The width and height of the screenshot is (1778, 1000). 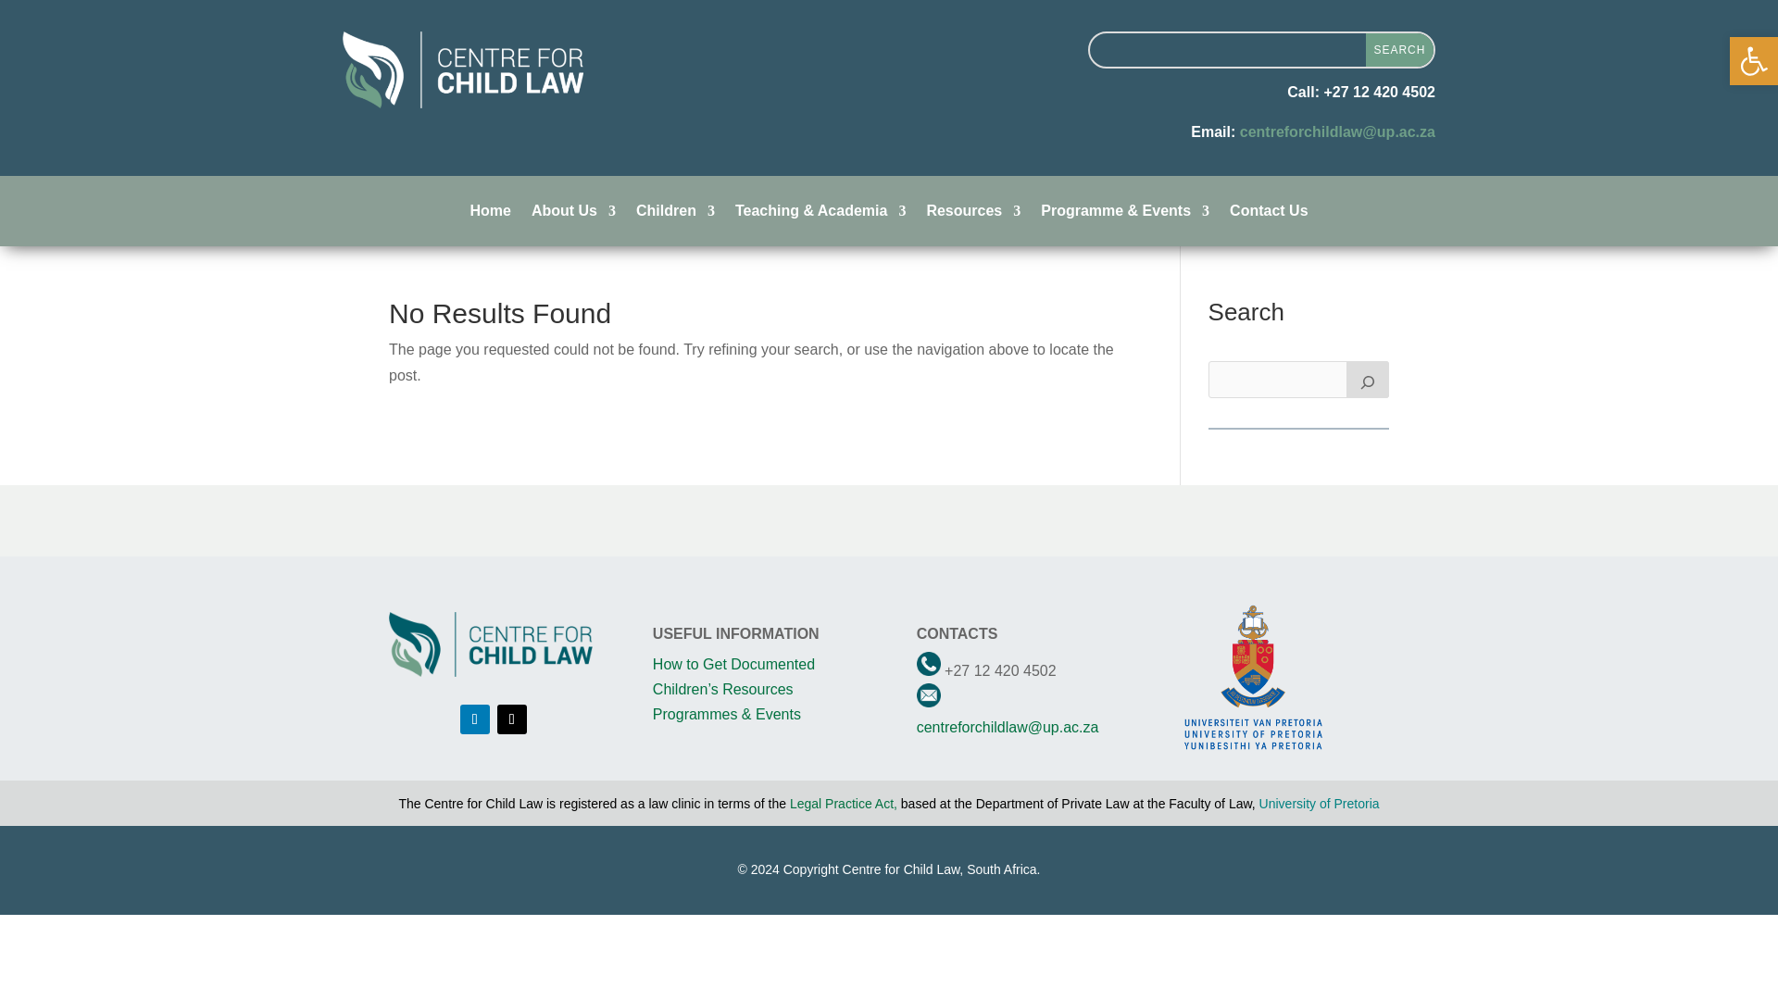 I want to click on Search, so click(x=1398, y=50).